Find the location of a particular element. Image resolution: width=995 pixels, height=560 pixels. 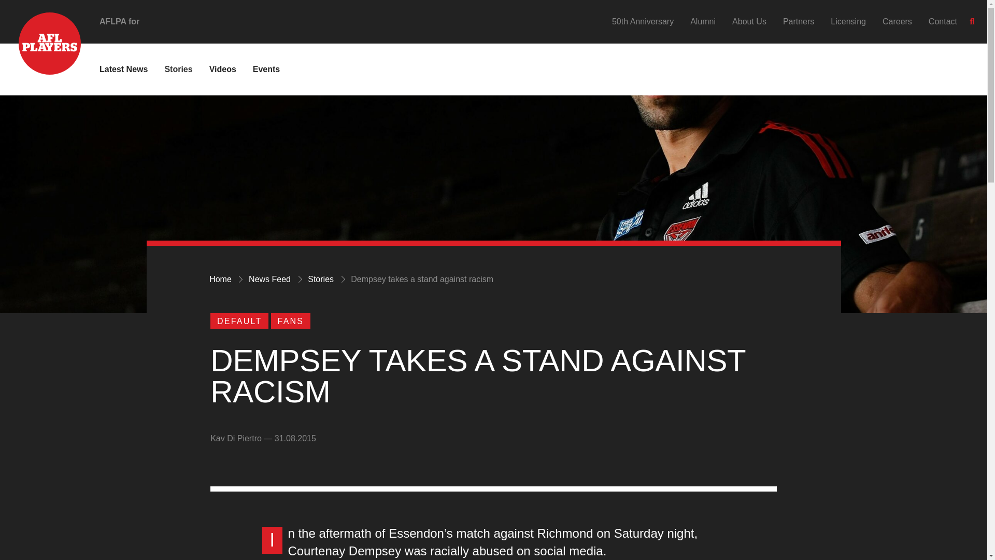

Videos is located at coordinates (223, 69).